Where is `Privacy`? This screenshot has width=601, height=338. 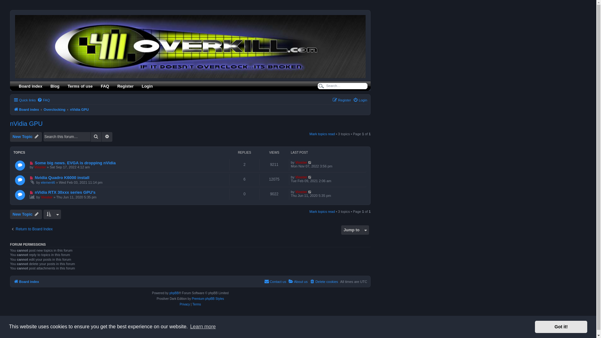
Privacy is located at coordinates (185, 305).